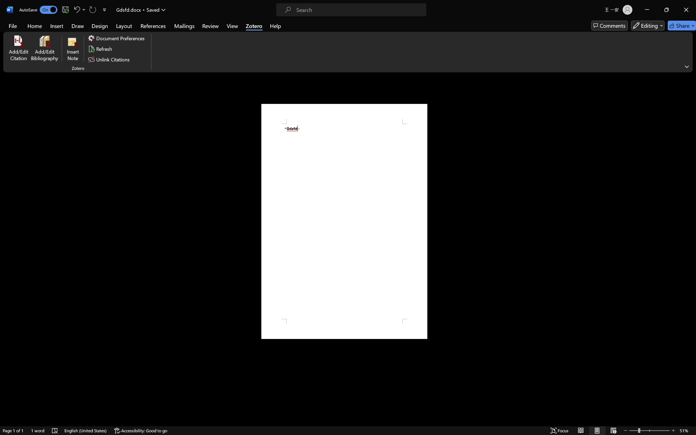 The image size is (696, 435). Describe the element at coordinates (344, 221) in the screenshot. I see `Page 1 content` at that location.